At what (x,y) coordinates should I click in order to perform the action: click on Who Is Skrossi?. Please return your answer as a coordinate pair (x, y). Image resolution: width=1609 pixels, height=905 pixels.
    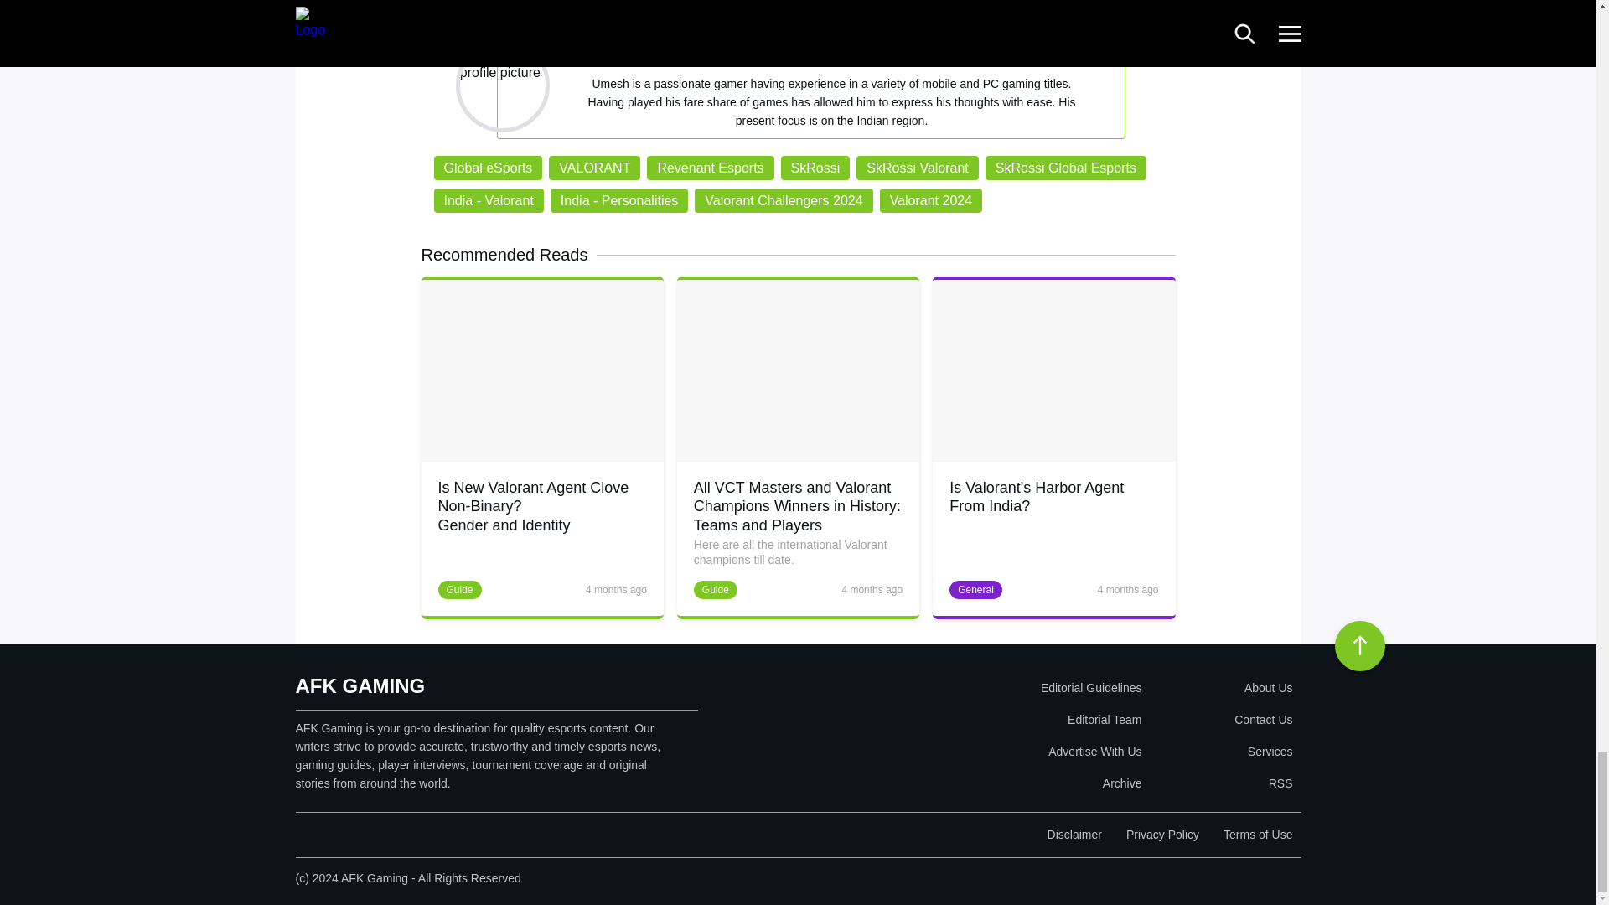
    Looking at the image, I should click on (448, 6).